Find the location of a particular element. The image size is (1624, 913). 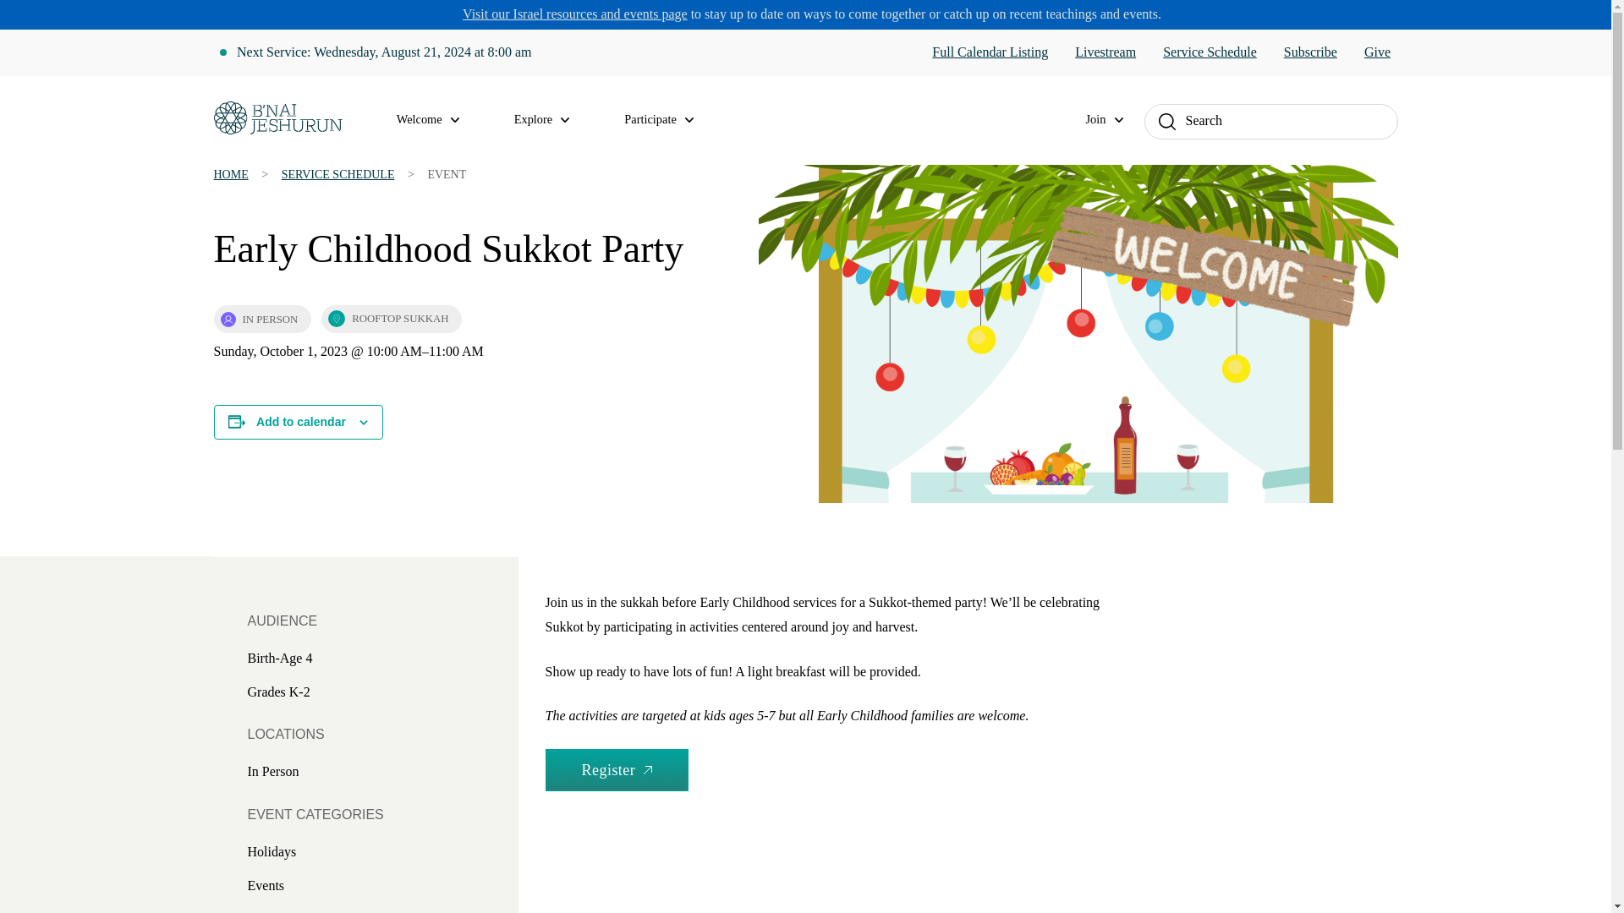

Full Calendar Listing is located at coordinates (990, 52).